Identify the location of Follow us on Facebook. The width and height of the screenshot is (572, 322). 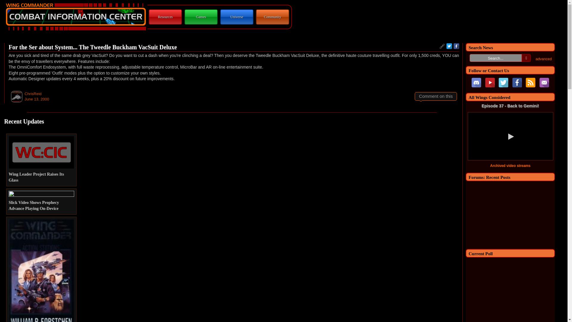
(517, 82).